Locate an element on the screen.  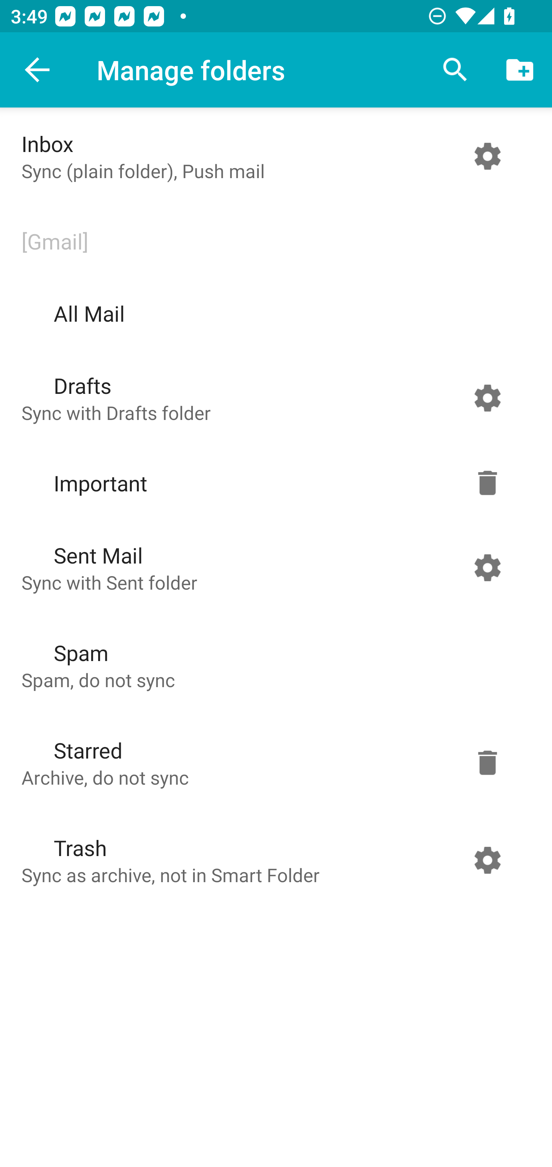
Starred Archive, do not sync Folder settings is located at coordinates (273, 762).